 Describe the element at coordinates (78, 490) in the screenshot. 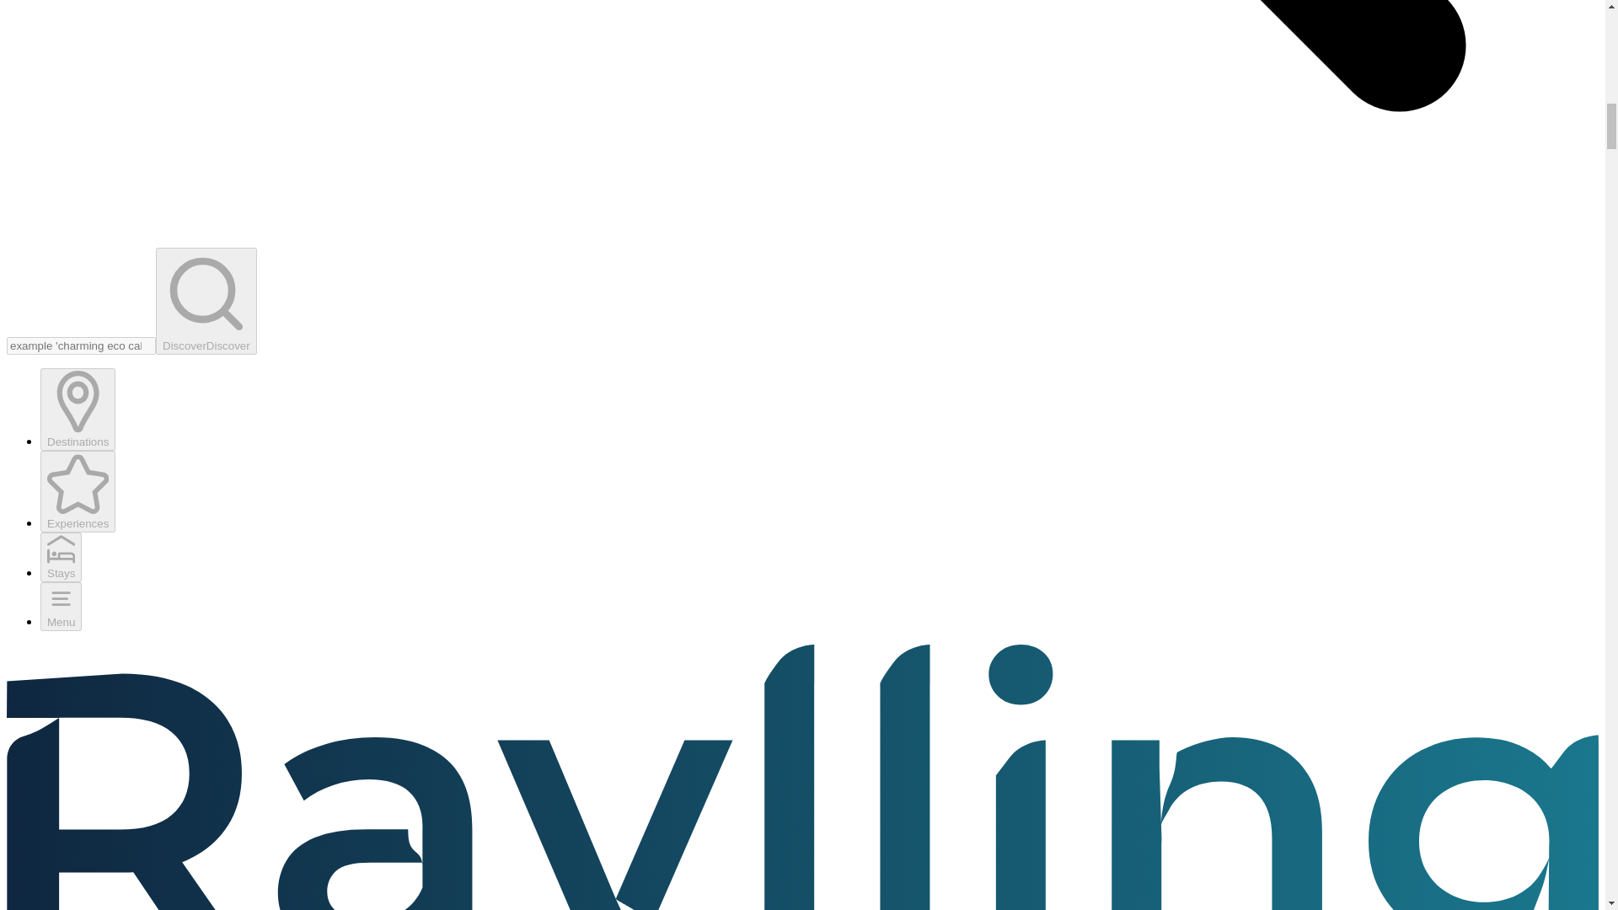

I see `Experiences` at that location.